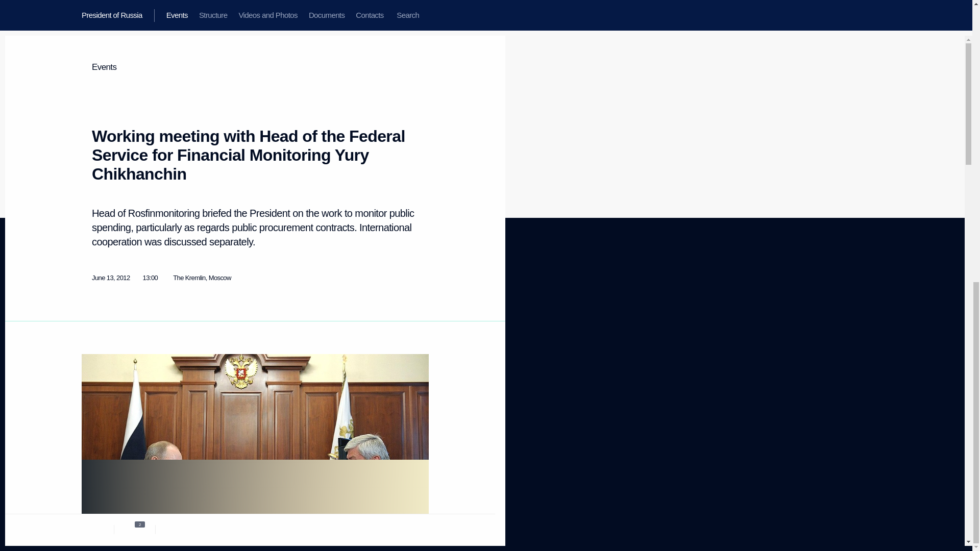  I want to click on Structure, so click(93, 309).